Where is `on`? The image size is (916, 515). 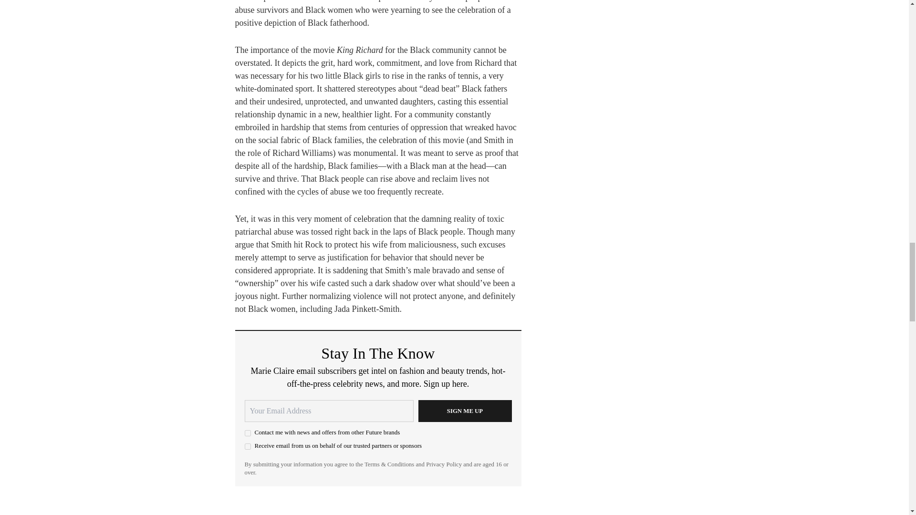 on is located at coordinates (247, 433).